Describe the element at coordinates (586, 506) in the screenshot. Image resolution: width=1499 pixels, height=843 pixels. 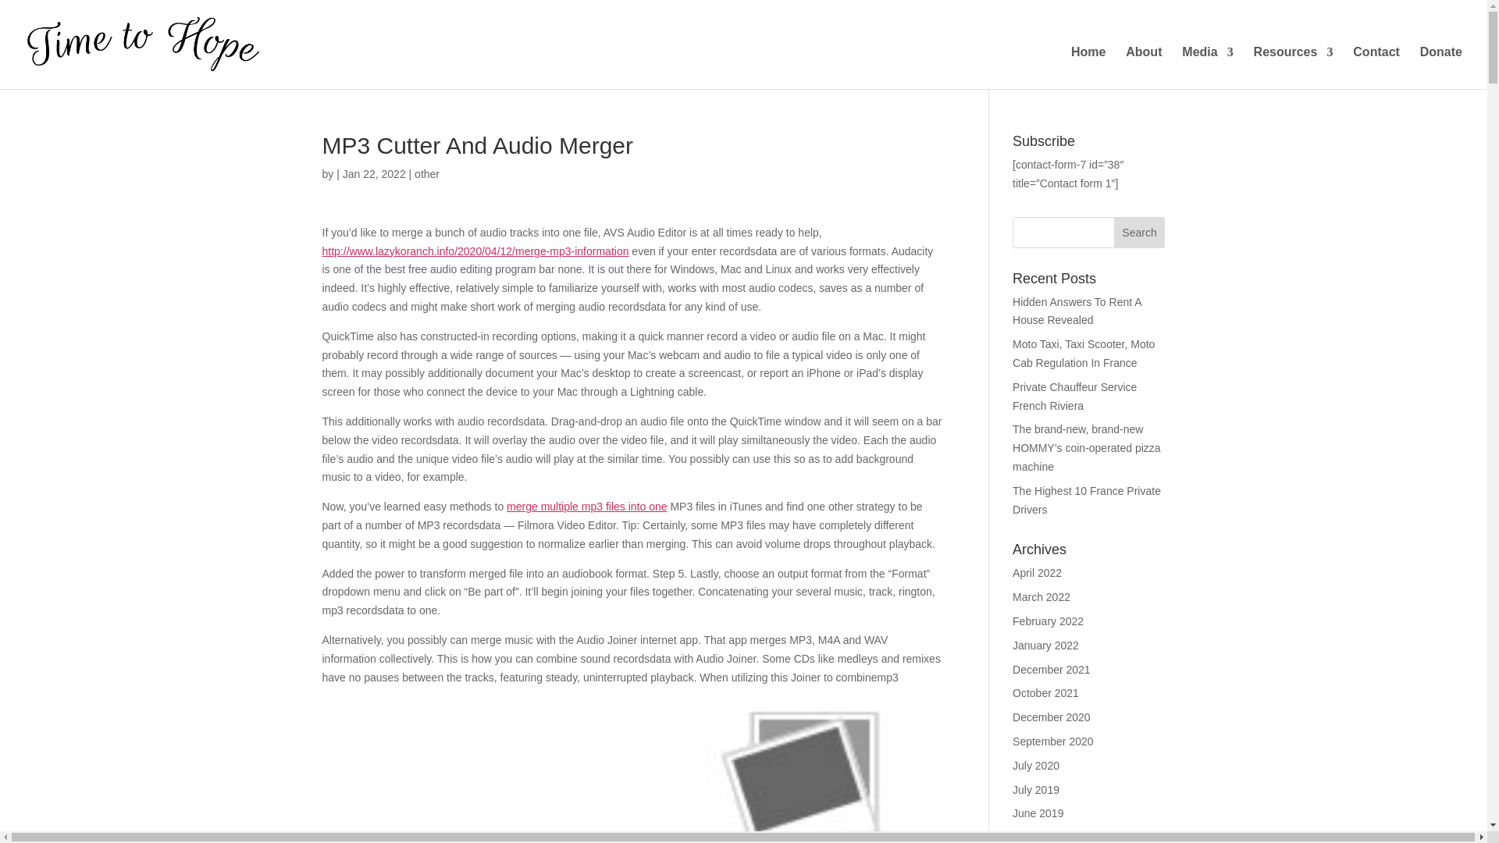
I see `merge multiple mp3 files into one` at that location.